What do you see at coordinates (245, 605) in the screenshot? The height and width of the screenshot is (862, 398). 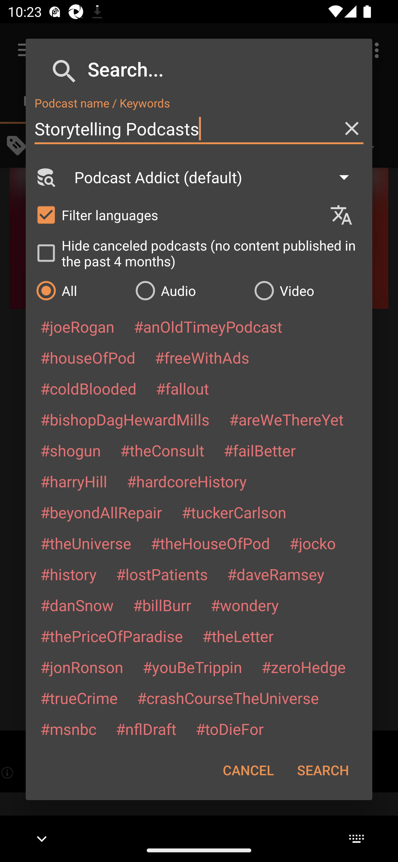 I see `#wondery` at bounding box center [245, 605].